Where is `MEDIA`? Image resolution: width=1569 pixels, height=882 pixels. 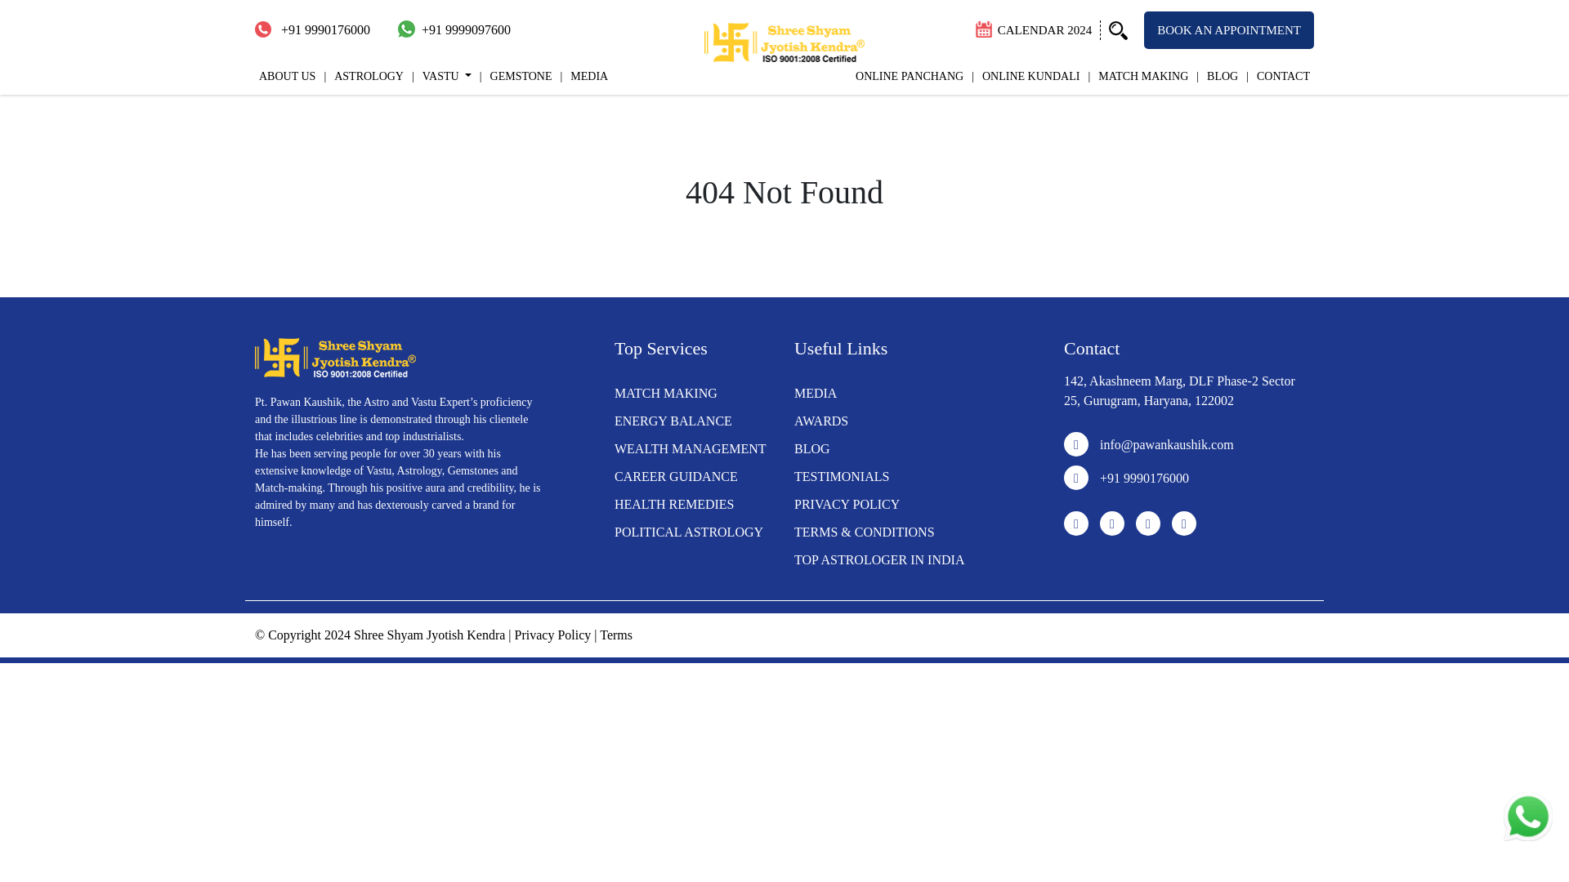 MEDIA is located at coordinates (583, 76).